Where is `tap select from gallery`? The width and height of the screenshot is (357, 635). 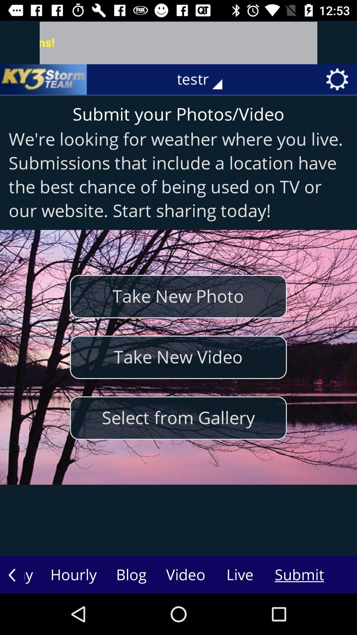
tap select from gallery is located at coordinates (178, 418).